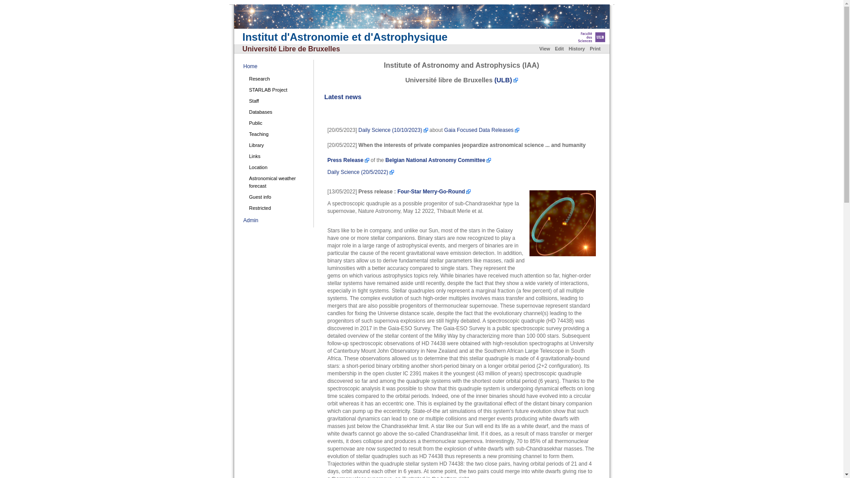  What do you see at coordinates (278, 112) in the screenshot?
I see `Databases` at bounding box center [278, 112].